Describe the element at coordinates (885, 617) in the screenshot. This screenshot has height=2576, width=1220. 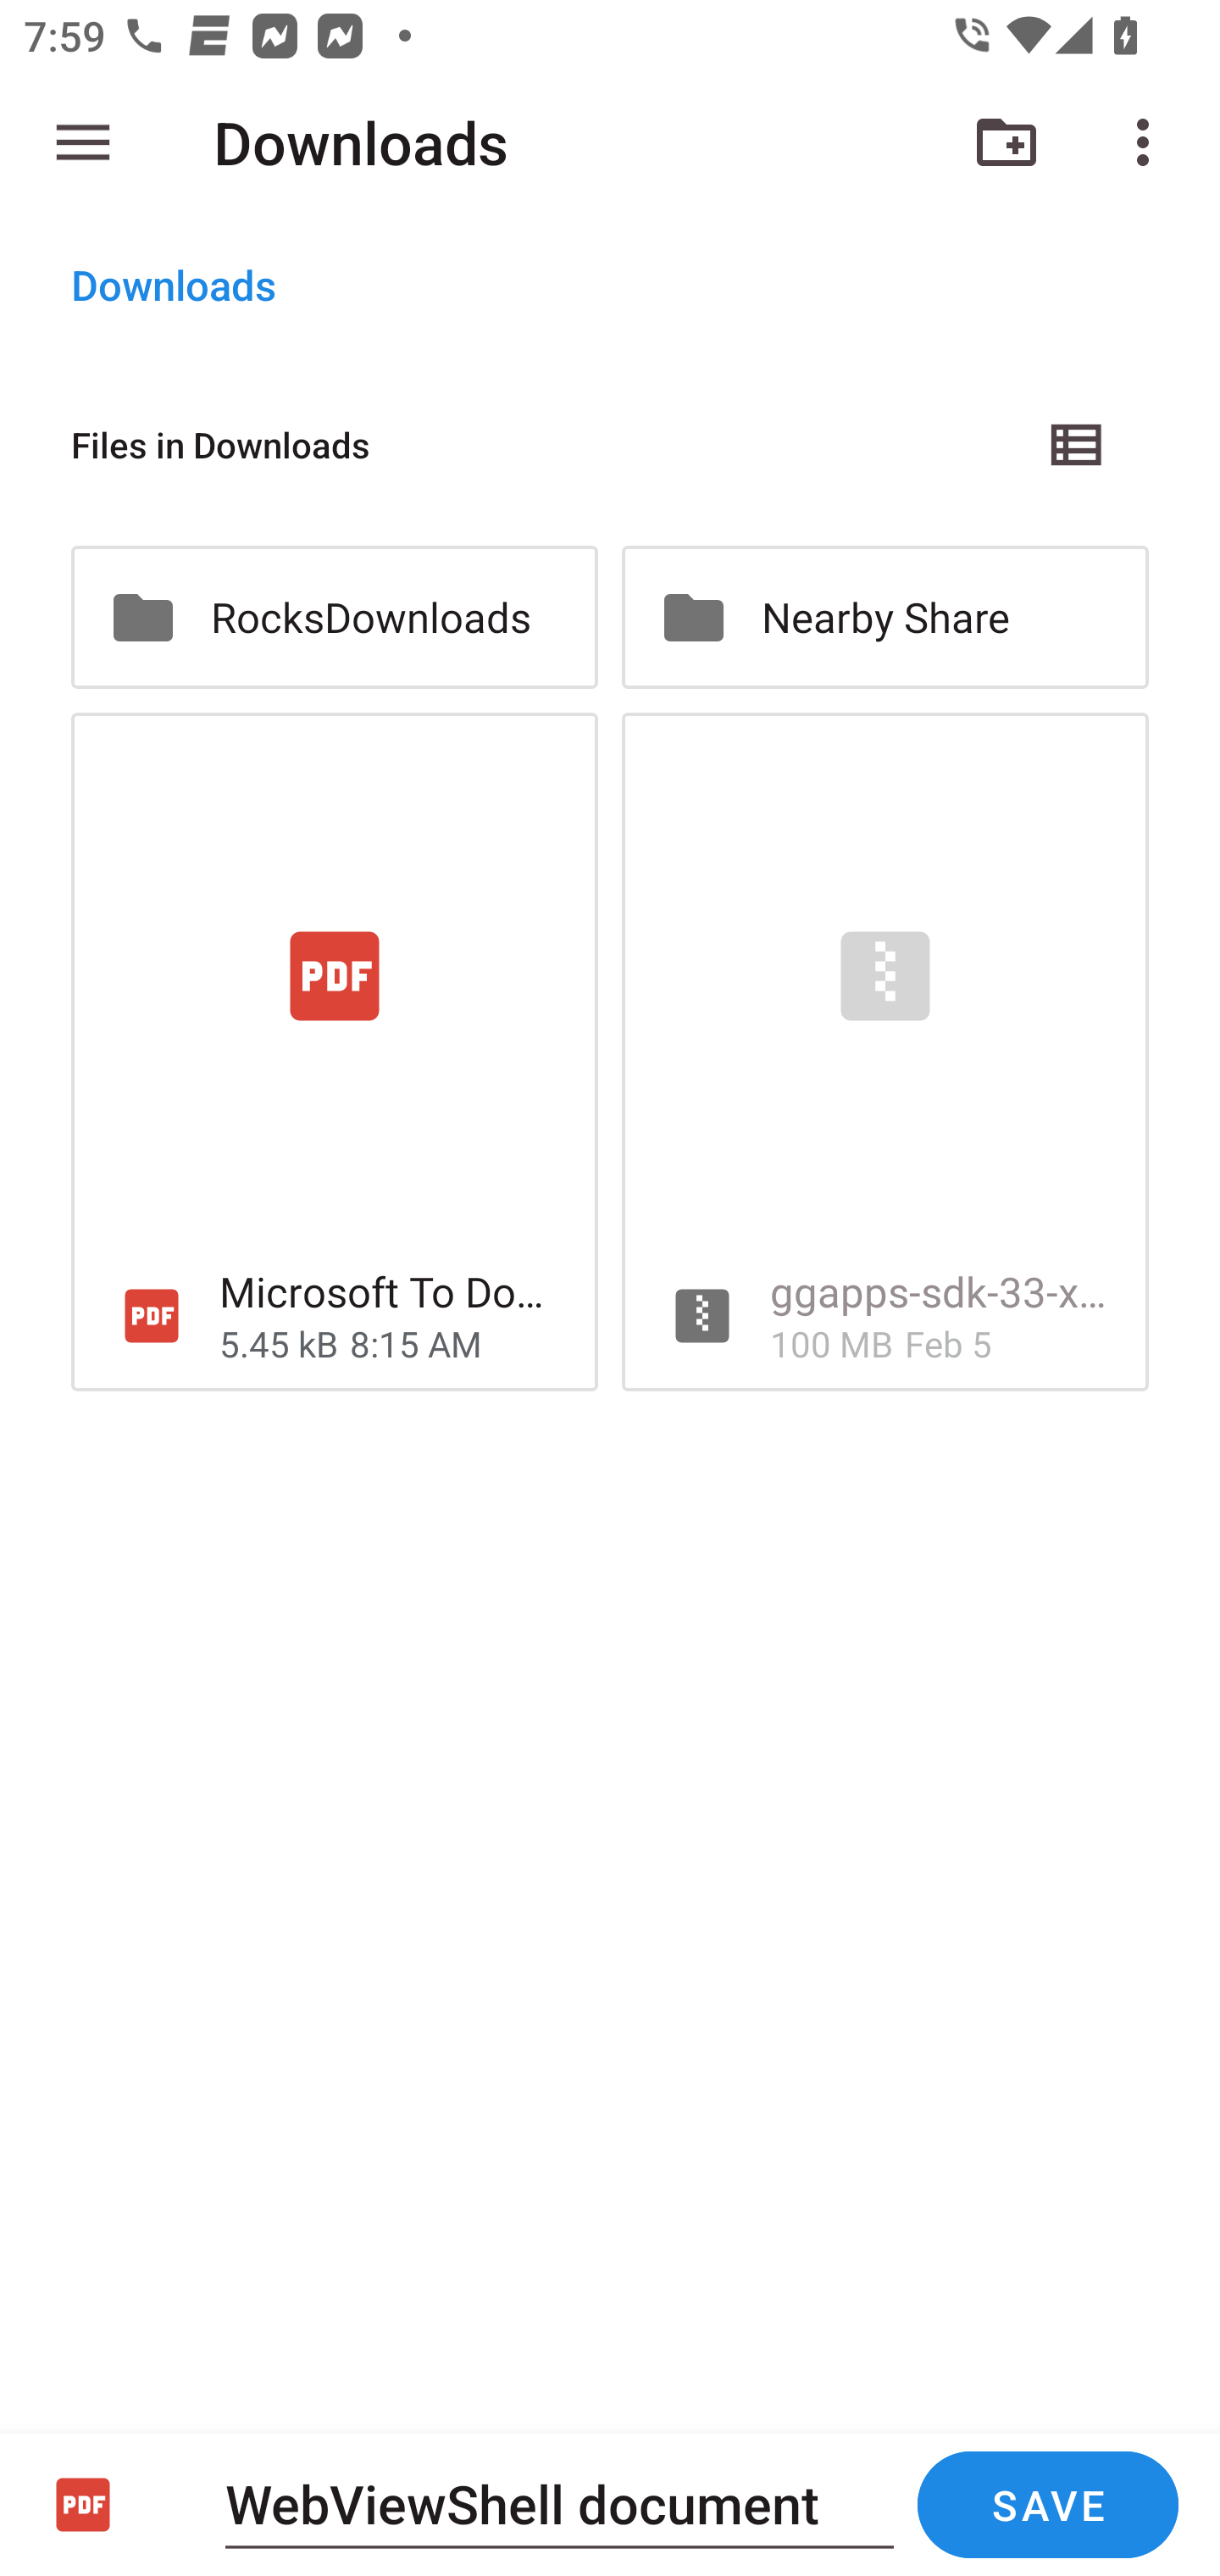
I see `Nearby Share` at that location.